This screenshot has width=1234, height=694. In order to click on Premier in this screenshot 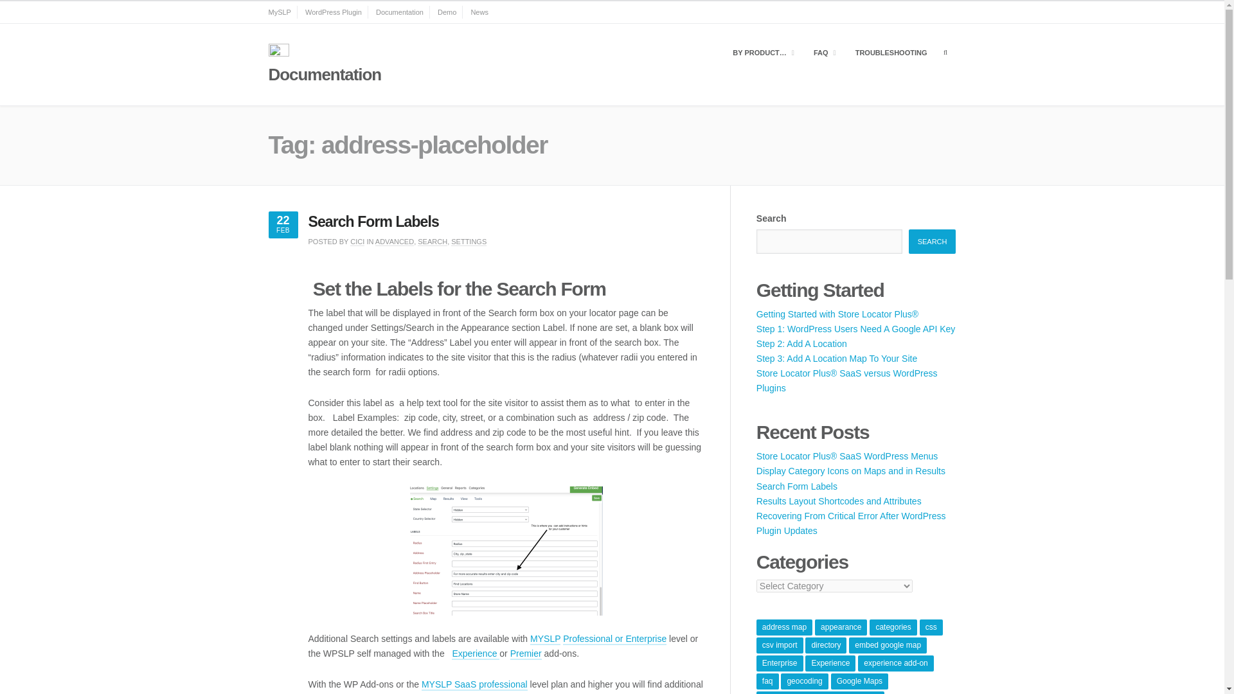, I will do `click(526, 654)`.